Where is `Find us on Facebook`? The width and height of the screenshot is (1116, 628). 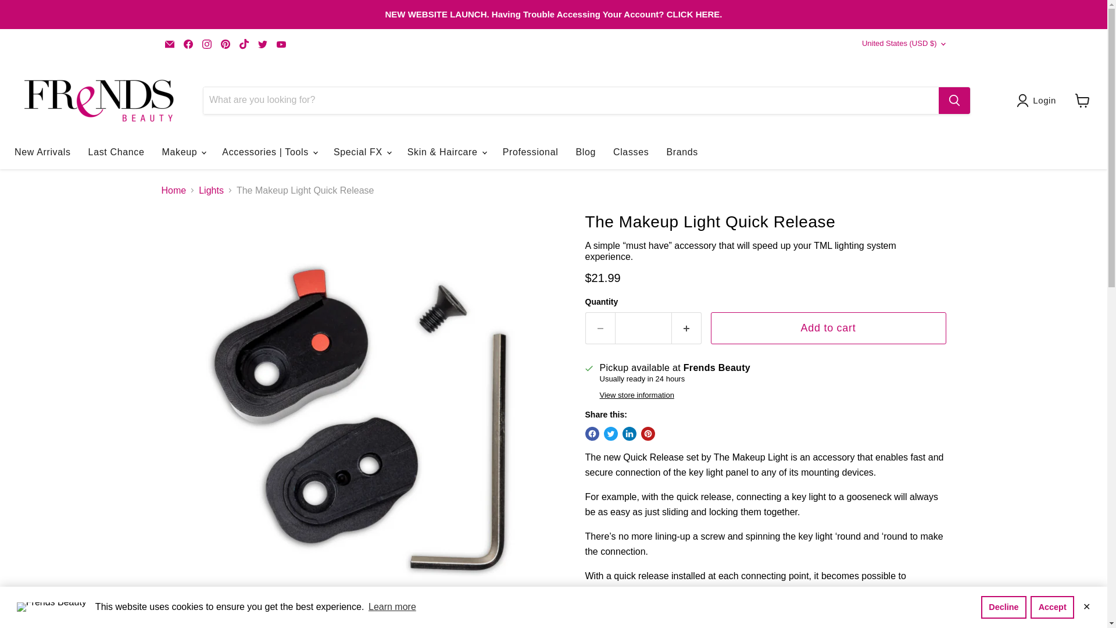 Find us on Facebook is located at coordinates (188, 44).